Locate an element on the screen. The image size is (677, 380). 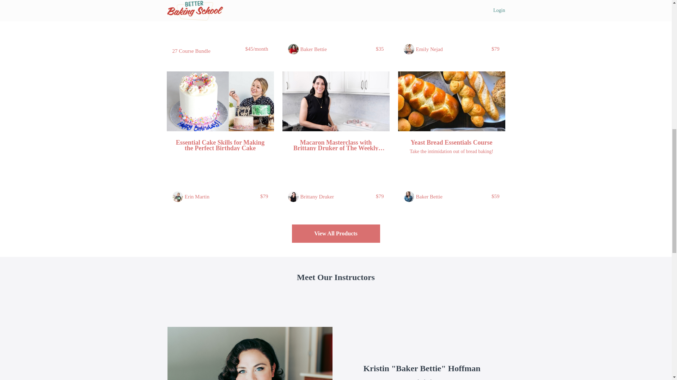
Baker Bettie is located at coordinates (429, 196).